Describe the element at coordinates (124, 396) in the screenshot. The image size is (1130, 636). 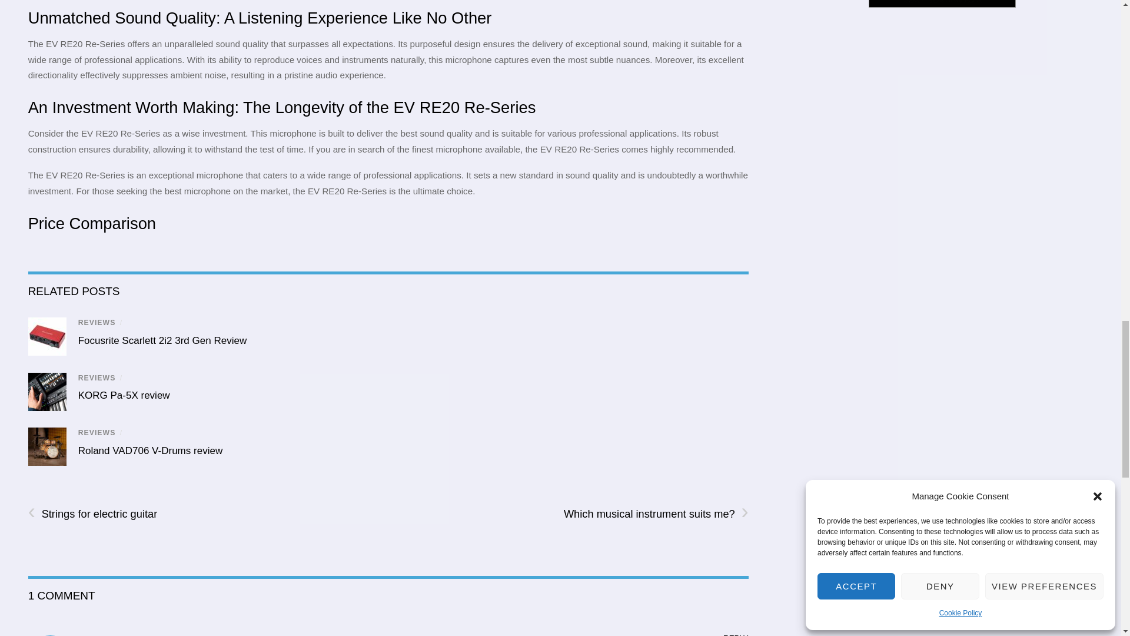
I see `KORG Pa-5X review` at that location.